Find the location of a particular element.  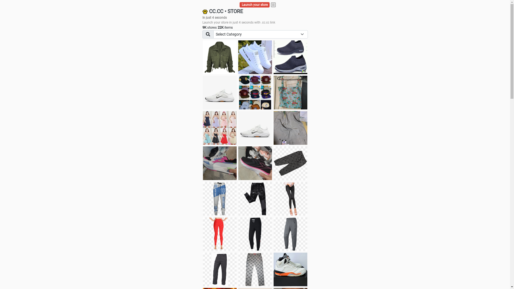

Pant is located at coordinates (220, 269).